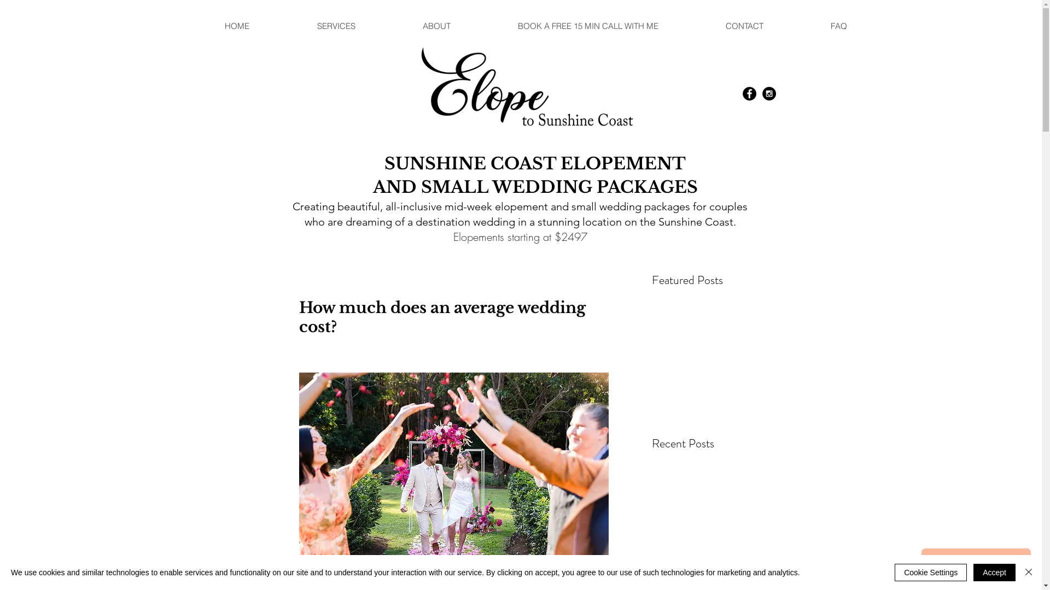  Describe the element at coordinates (237, 26) in the screenshot. I see `HOME` at that location.